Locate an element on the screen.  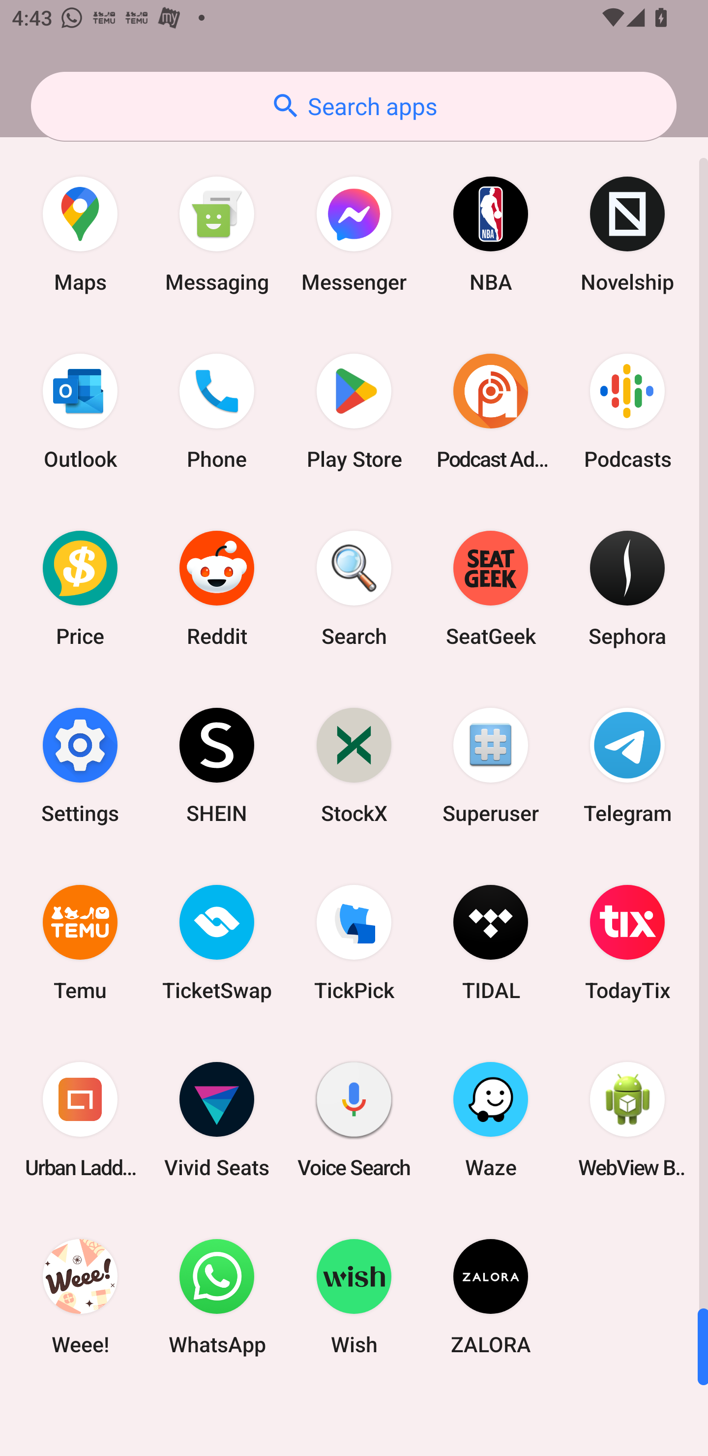
StockX is located at coordinates (354, 765).